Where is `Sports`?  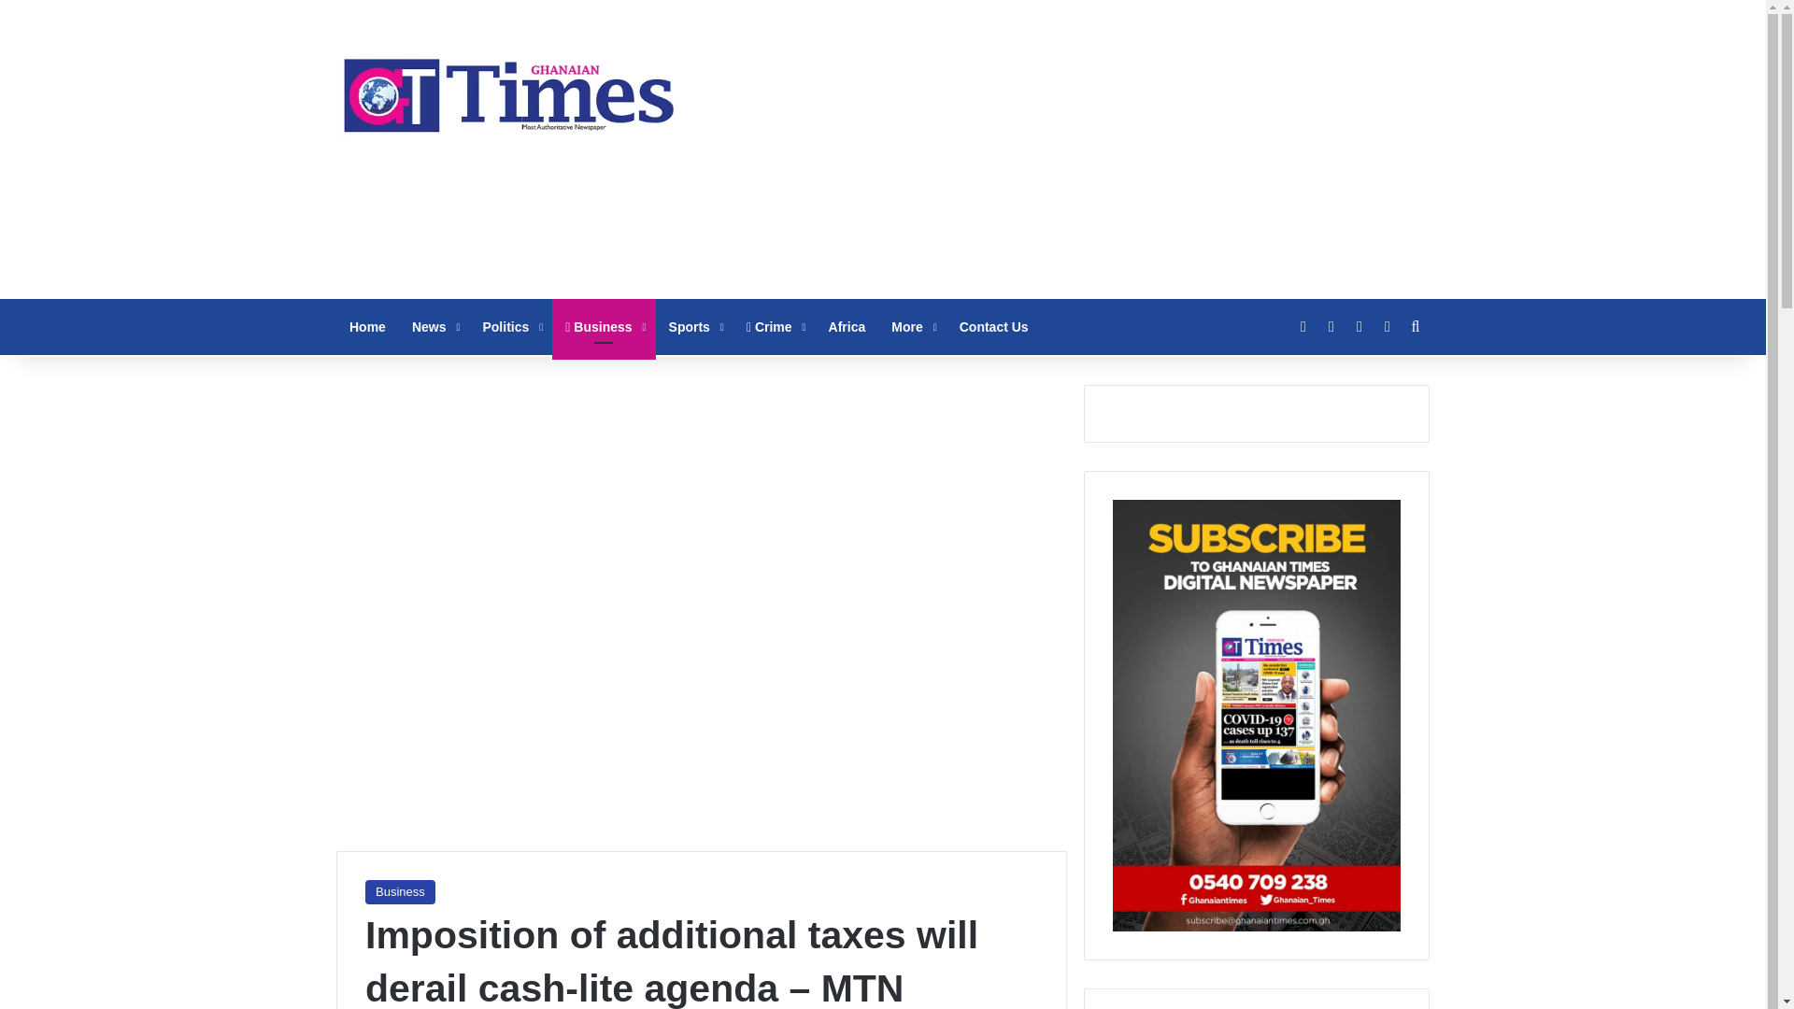
Sports is located at coordinates (695, 327).